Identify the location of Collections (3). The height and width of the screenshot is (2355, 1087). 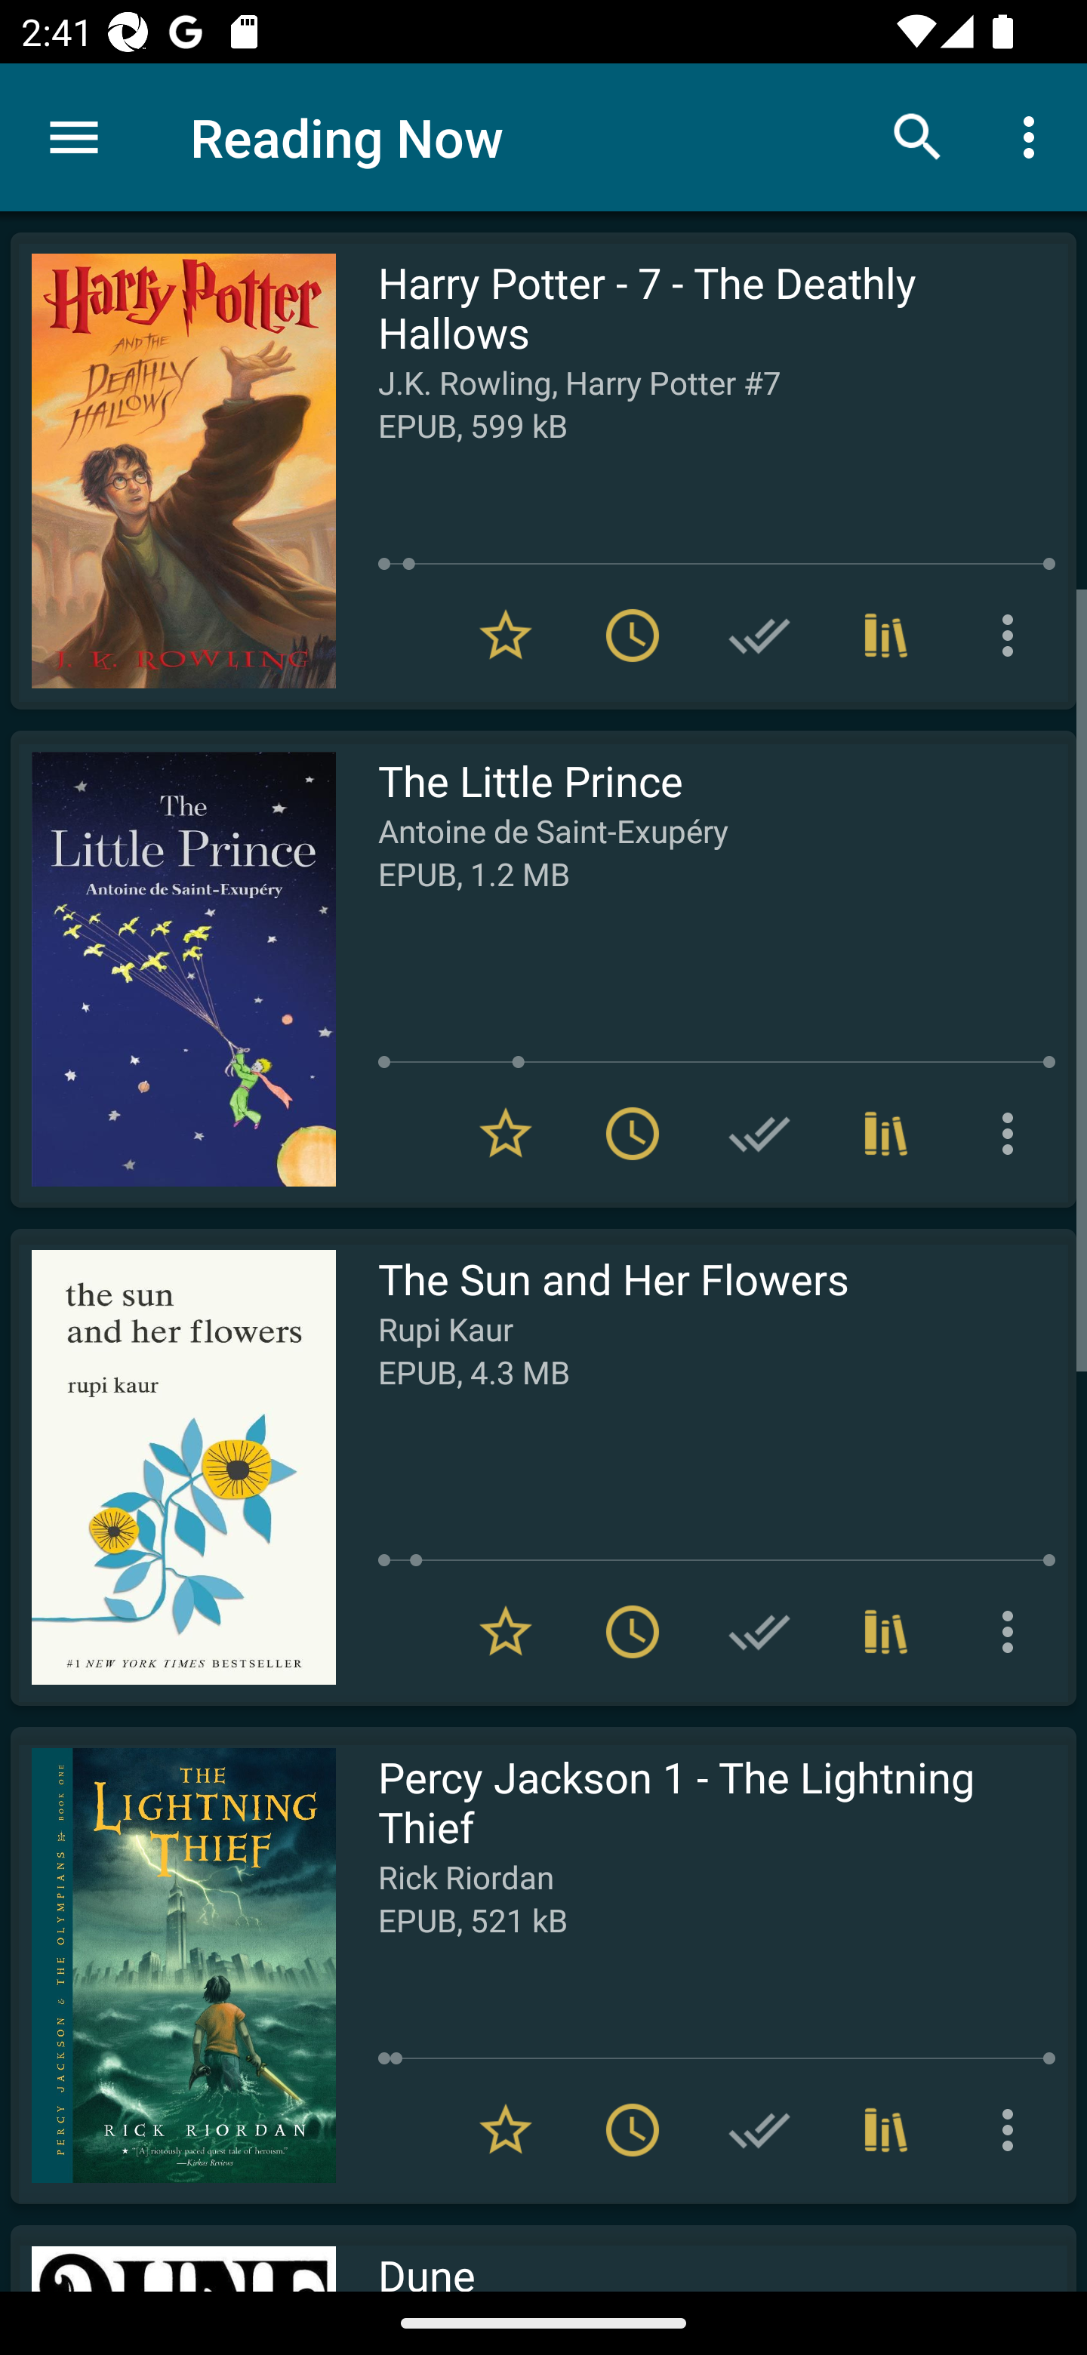
(886, 636).